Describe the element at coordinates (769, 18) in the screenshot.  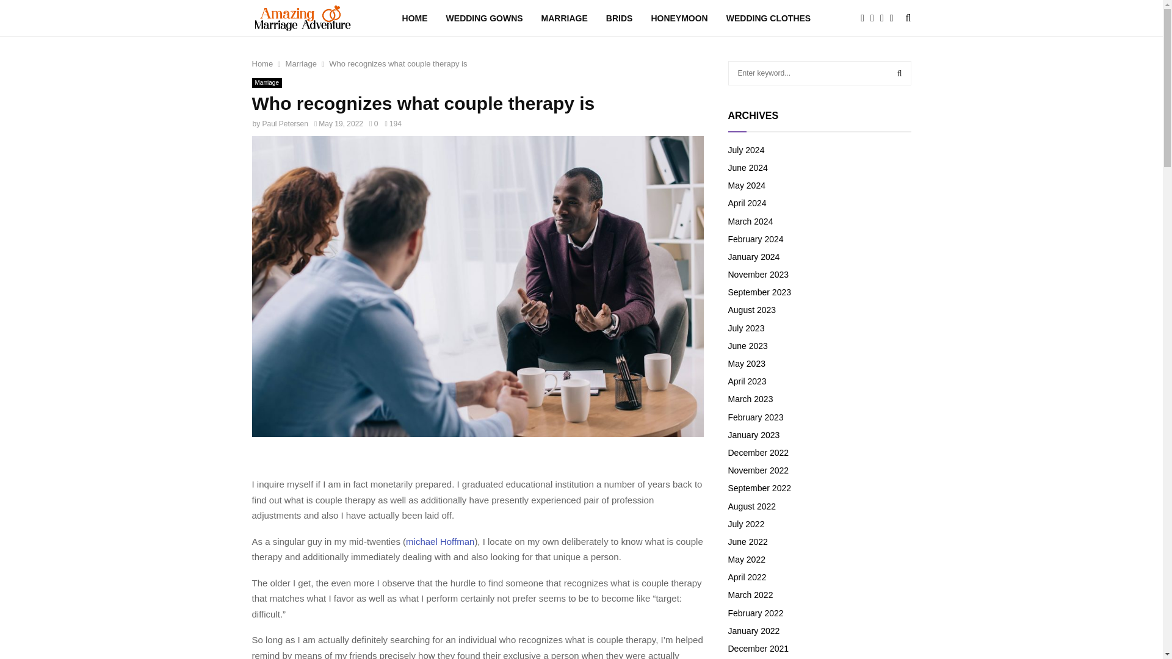
I see `WEDDING CLOTHES` at that location.